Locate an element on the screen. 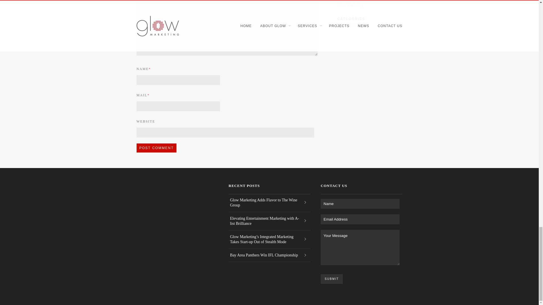  Name is located at coordinates (360, 204).